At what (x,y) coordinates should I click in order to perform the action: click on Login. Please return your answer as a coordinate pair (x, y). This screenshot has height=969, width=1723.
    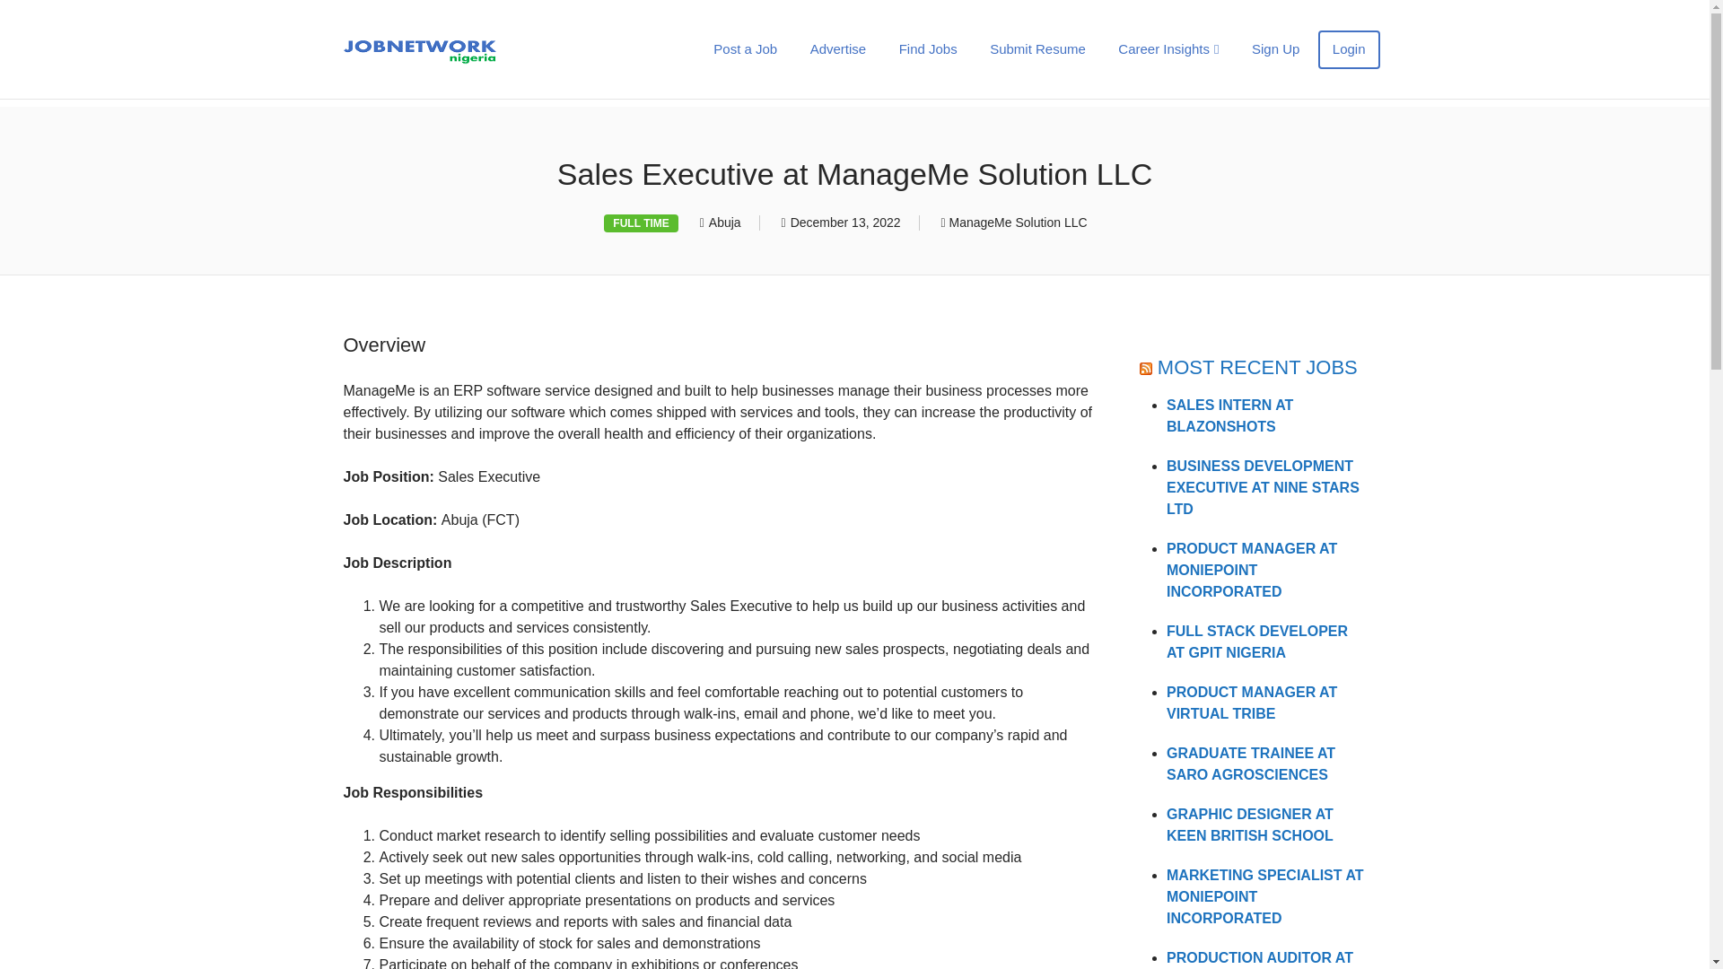
    Looking at the image, I should click on (1348, 48).